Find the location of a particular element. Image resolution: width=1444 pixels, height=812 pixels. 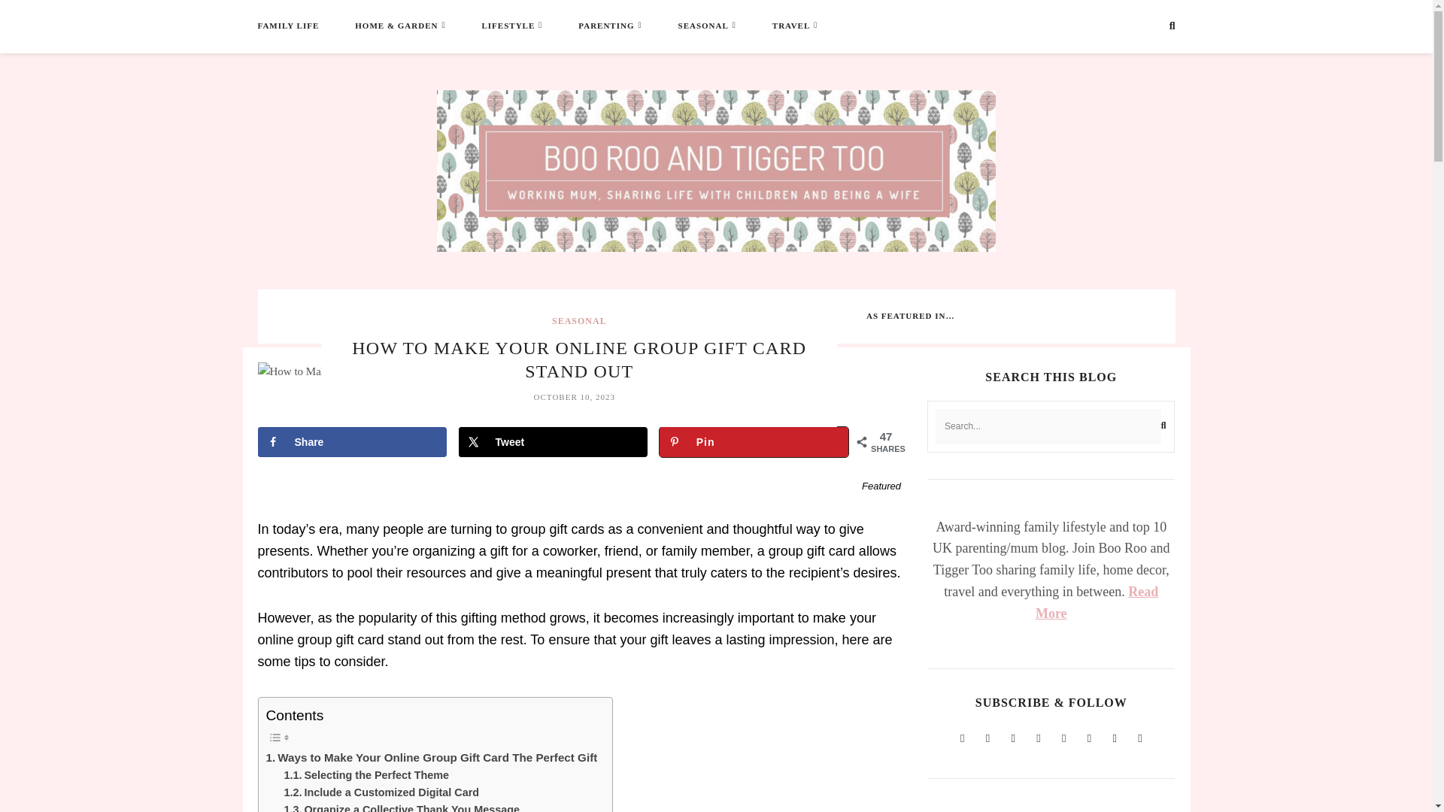

Save to Pinterest is located at coordinates (754, 442).